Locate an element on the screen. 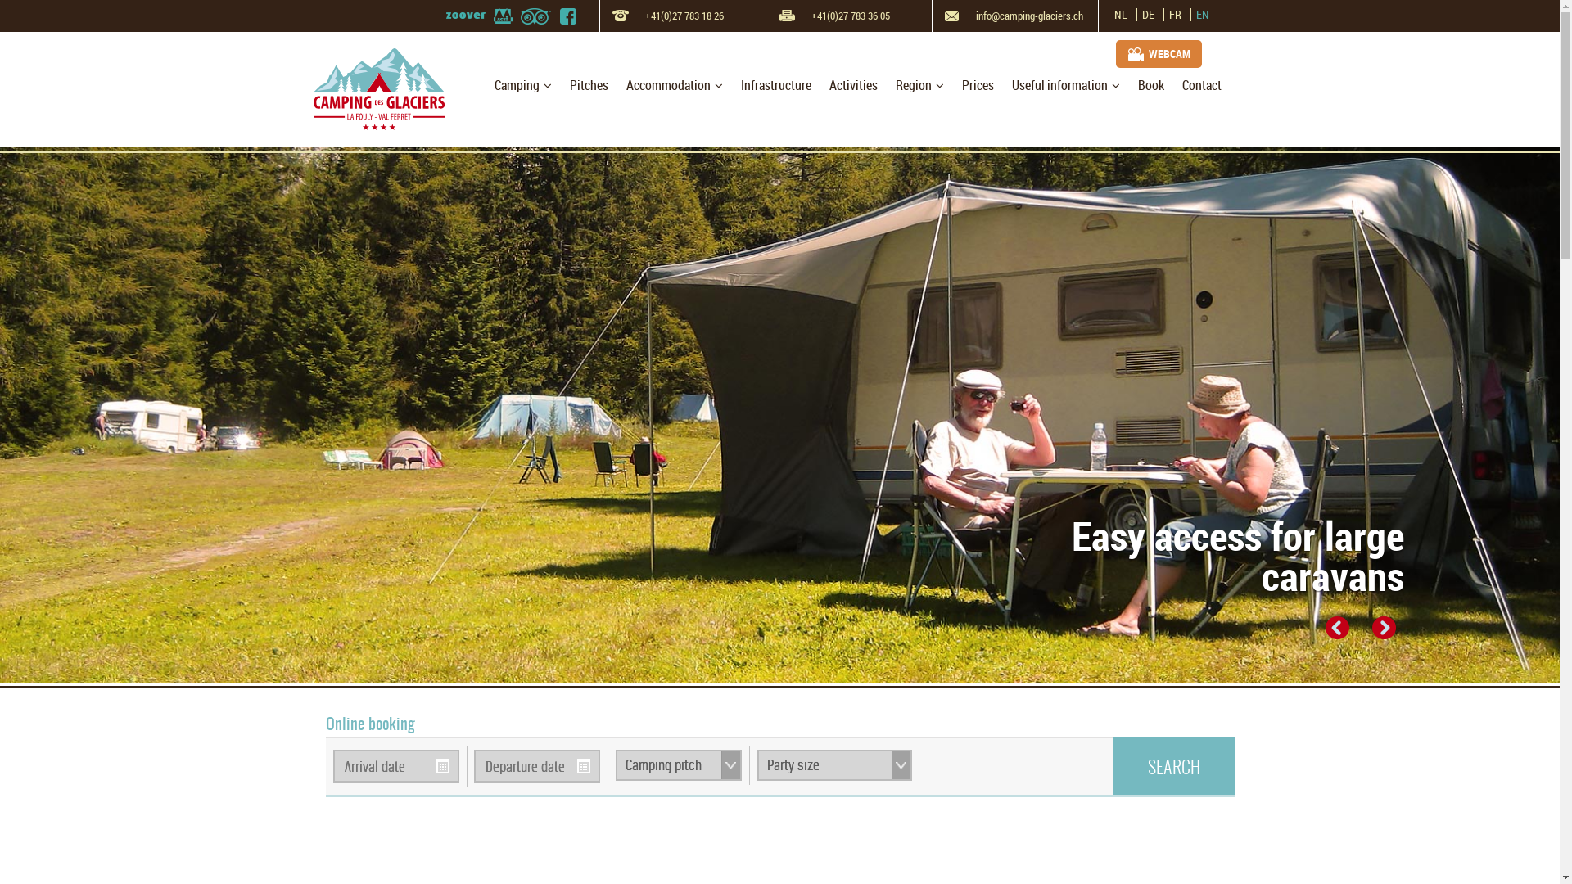  Activities is located at coordinates (853, 86).